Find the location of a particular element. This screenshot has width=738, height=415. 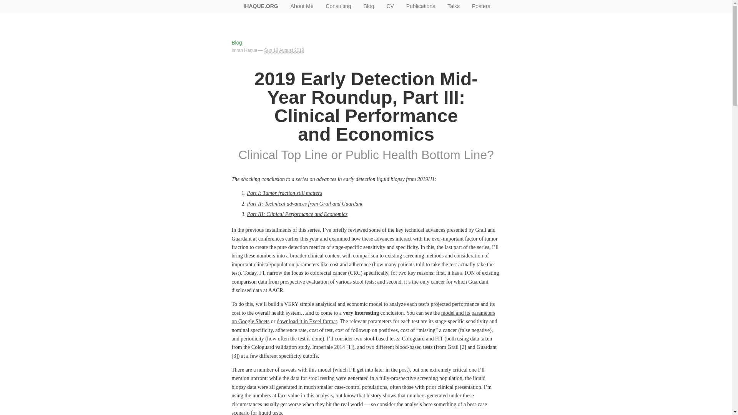

Blog is located at coordinates (237, 42).